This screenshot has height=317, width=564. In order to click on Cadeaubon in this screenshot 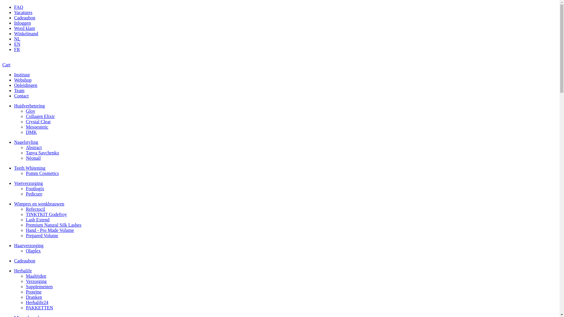, I will do `click(25, 261)`.